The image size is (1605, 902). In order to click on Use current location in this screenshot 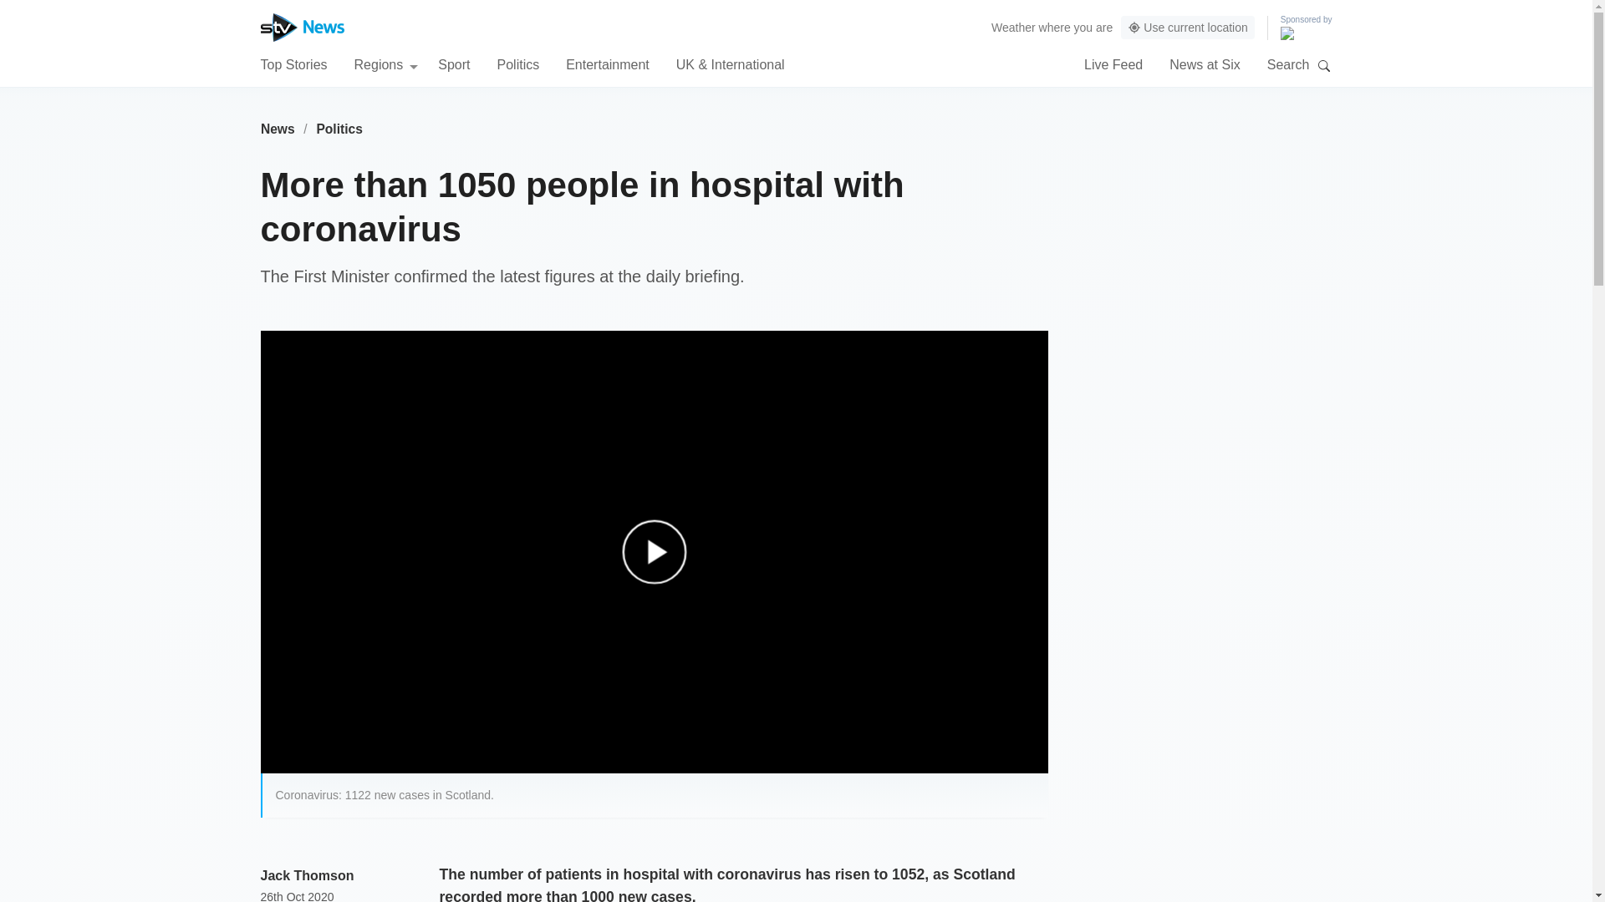, I will do `click(1187, 28)`.